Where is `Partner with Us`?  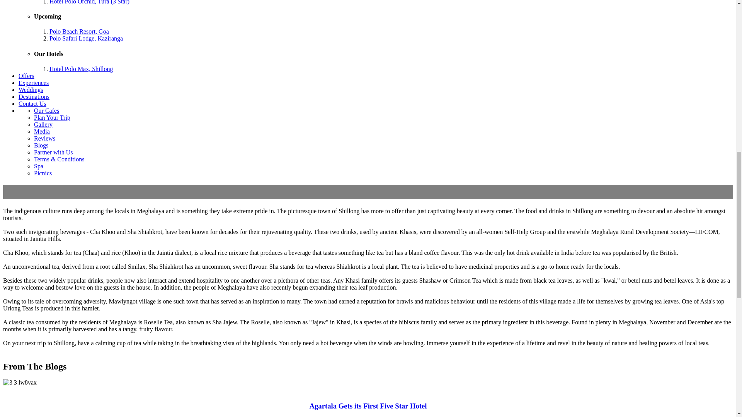 Partner with Us is located at coordinates (53, 152).